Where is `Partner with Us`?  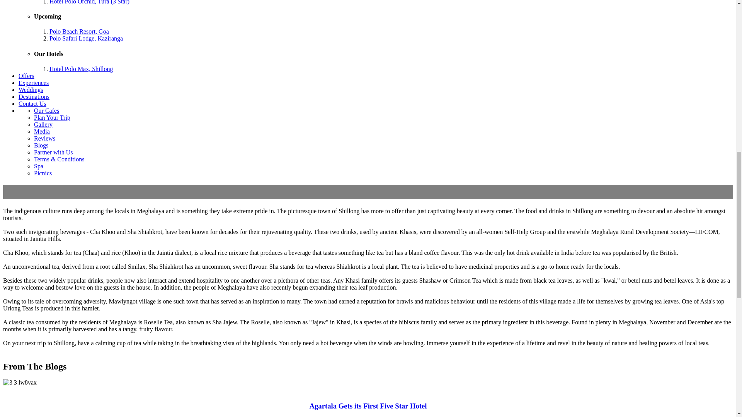 Partner with Us is located at coordinates (53, 152).